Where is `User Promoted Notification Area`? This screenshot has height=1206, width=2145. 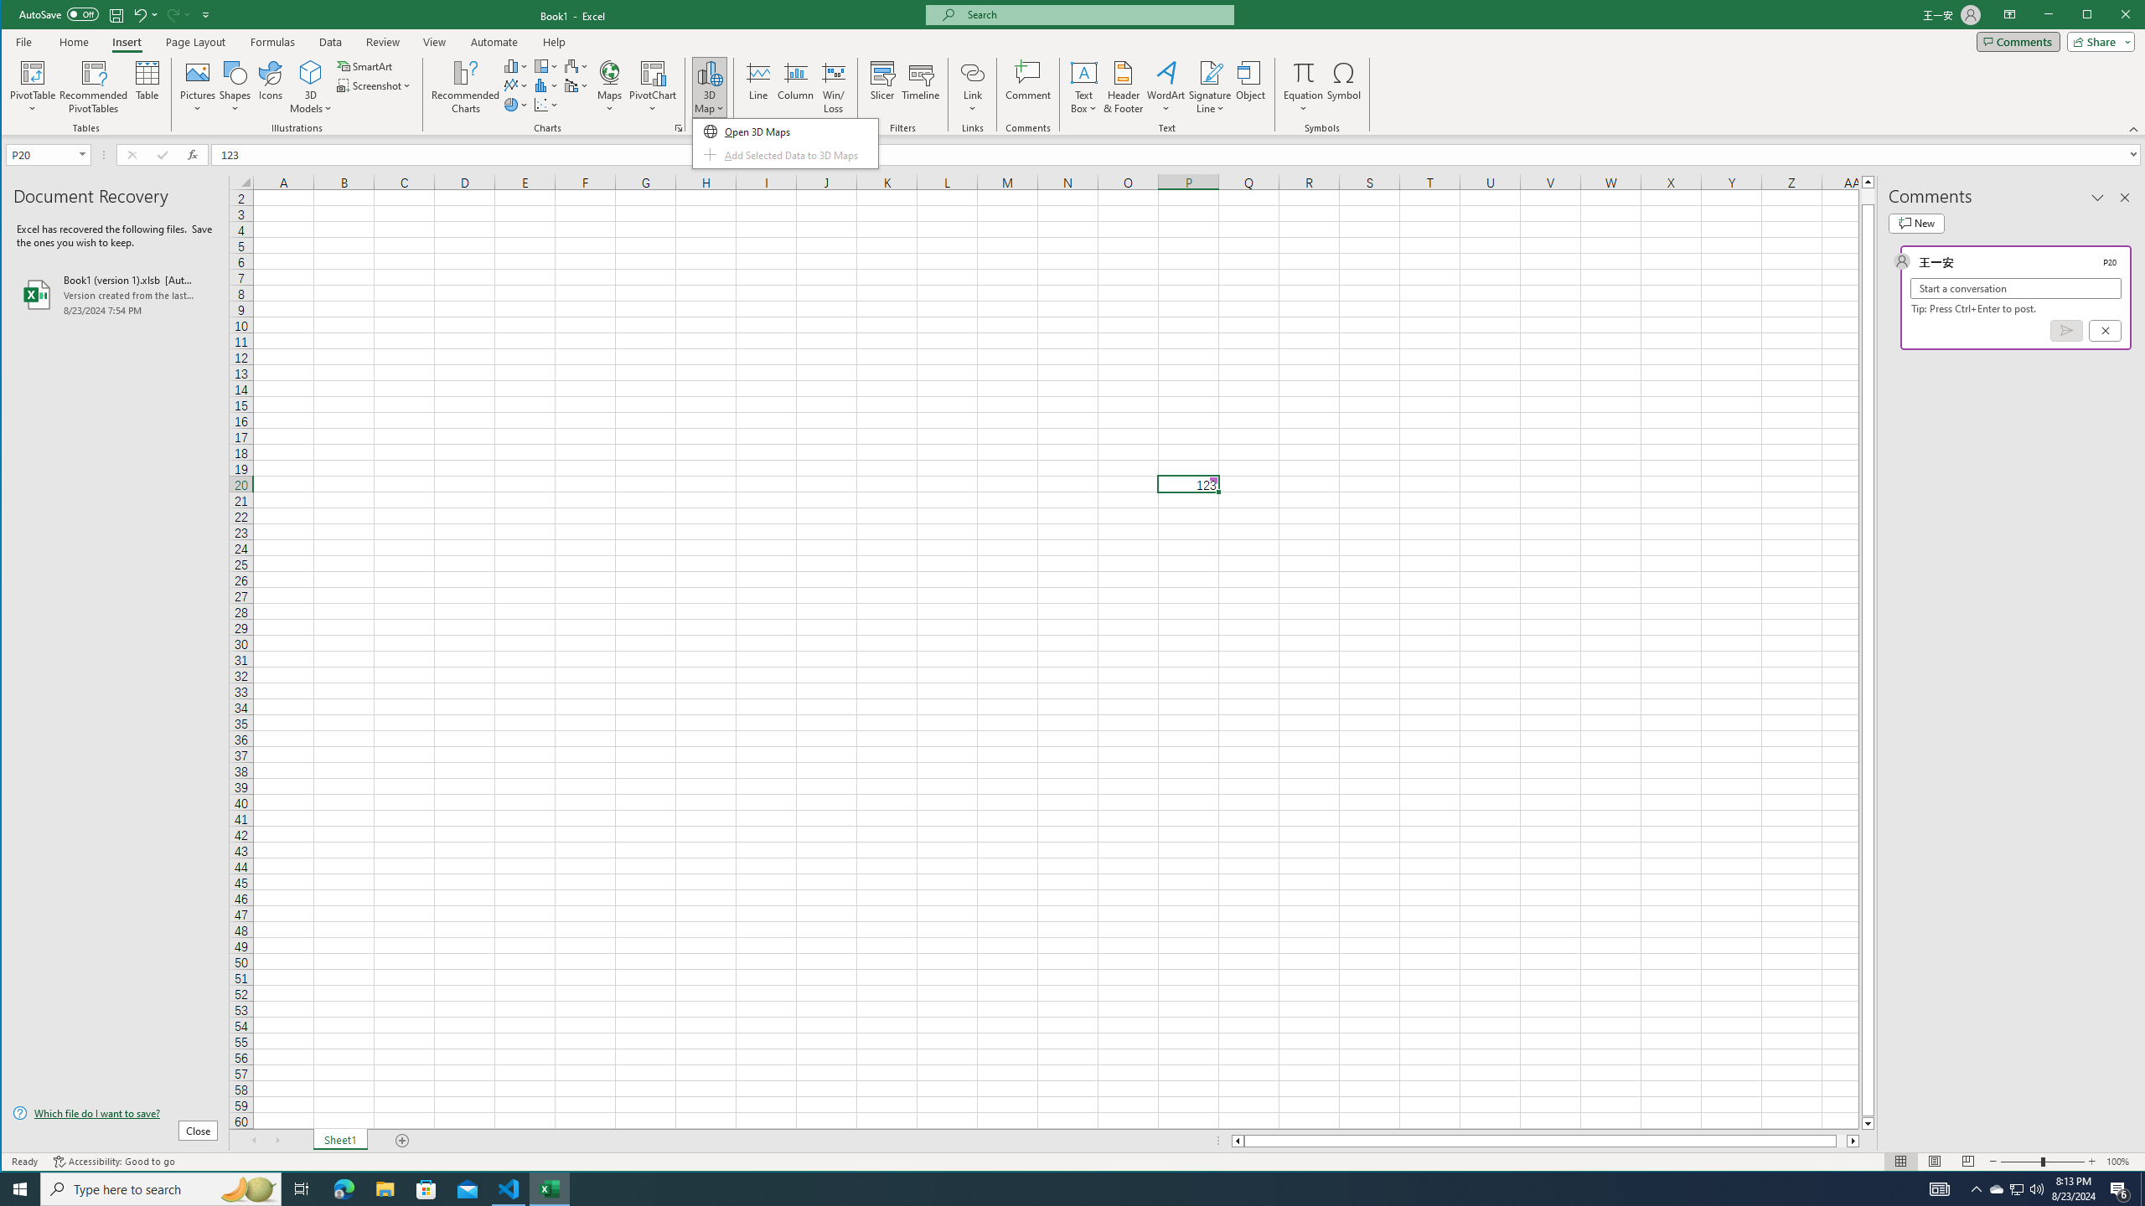 User Promoted Notification Area is located at coordinates (2016, 1189).